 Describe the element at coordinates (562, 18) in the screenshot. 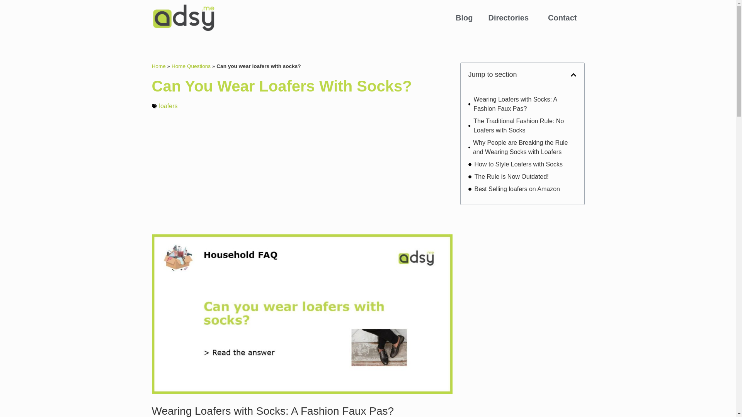

I see `Contact` at that location.